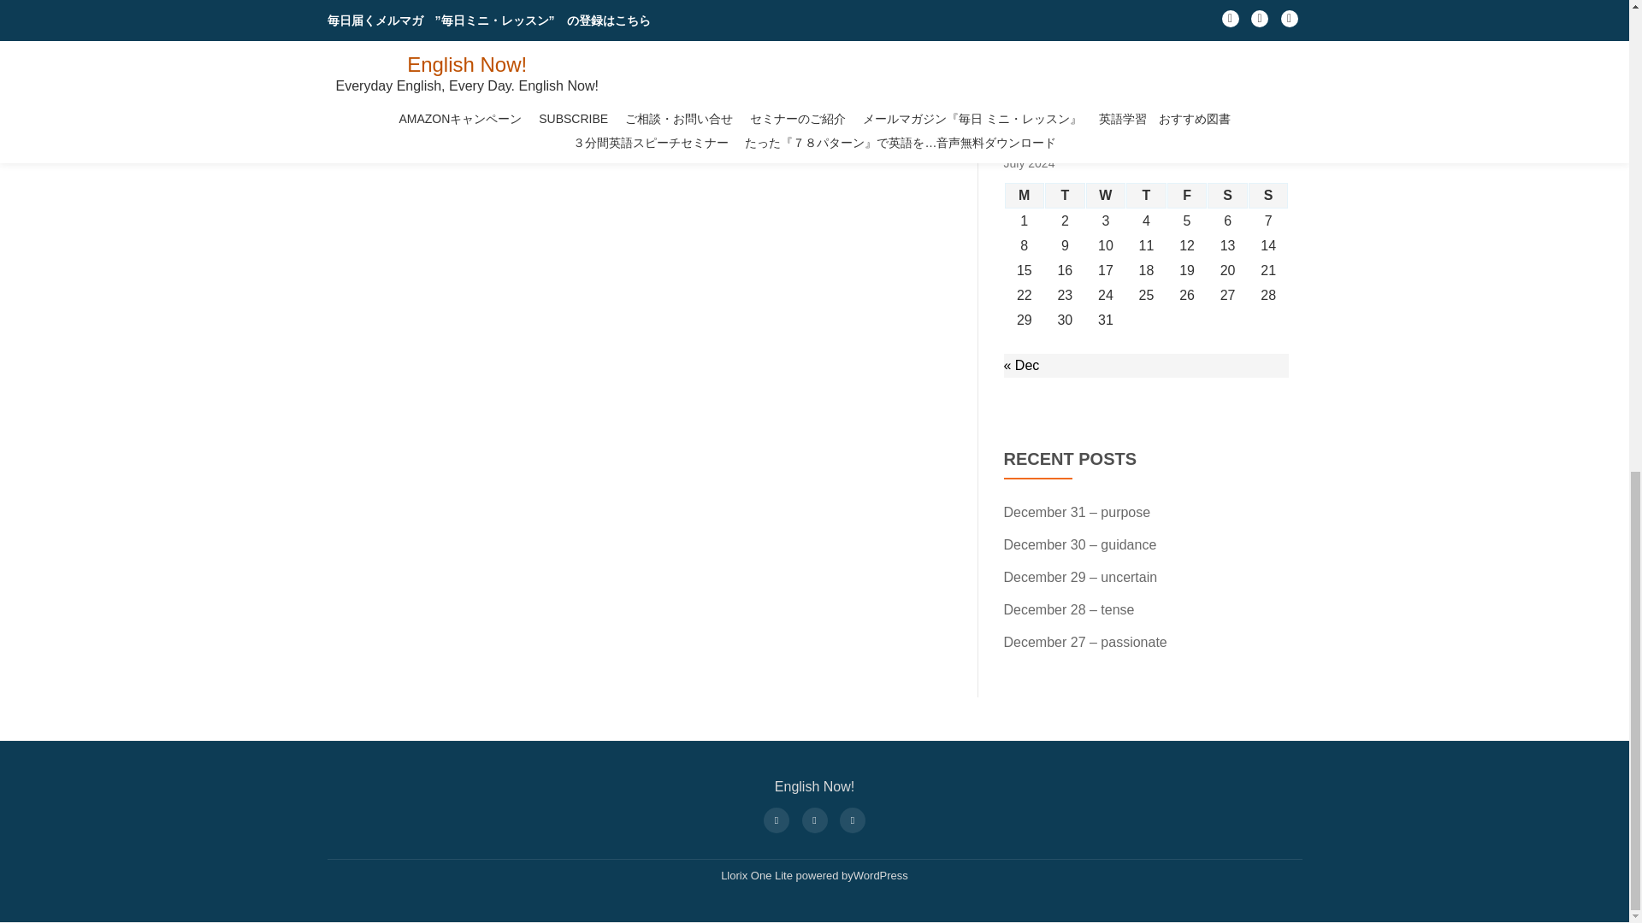 Image resolution: width=1642 pixels, height=923 pixels. Describe the element at coordinates (776, 819) in the screenshot. I see `fa-facebook` at that location.